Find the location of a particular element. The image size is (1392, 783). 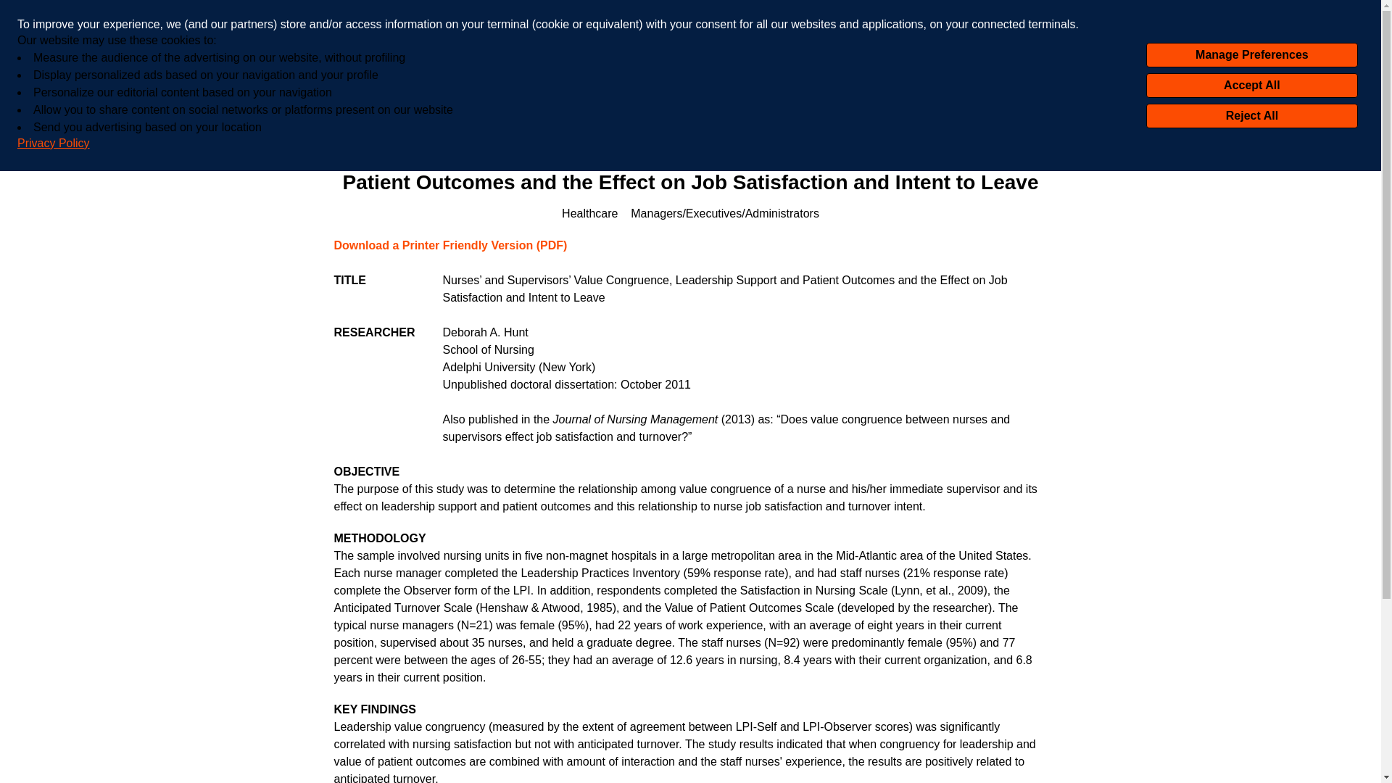

Events is located at coordinates (470, 127).